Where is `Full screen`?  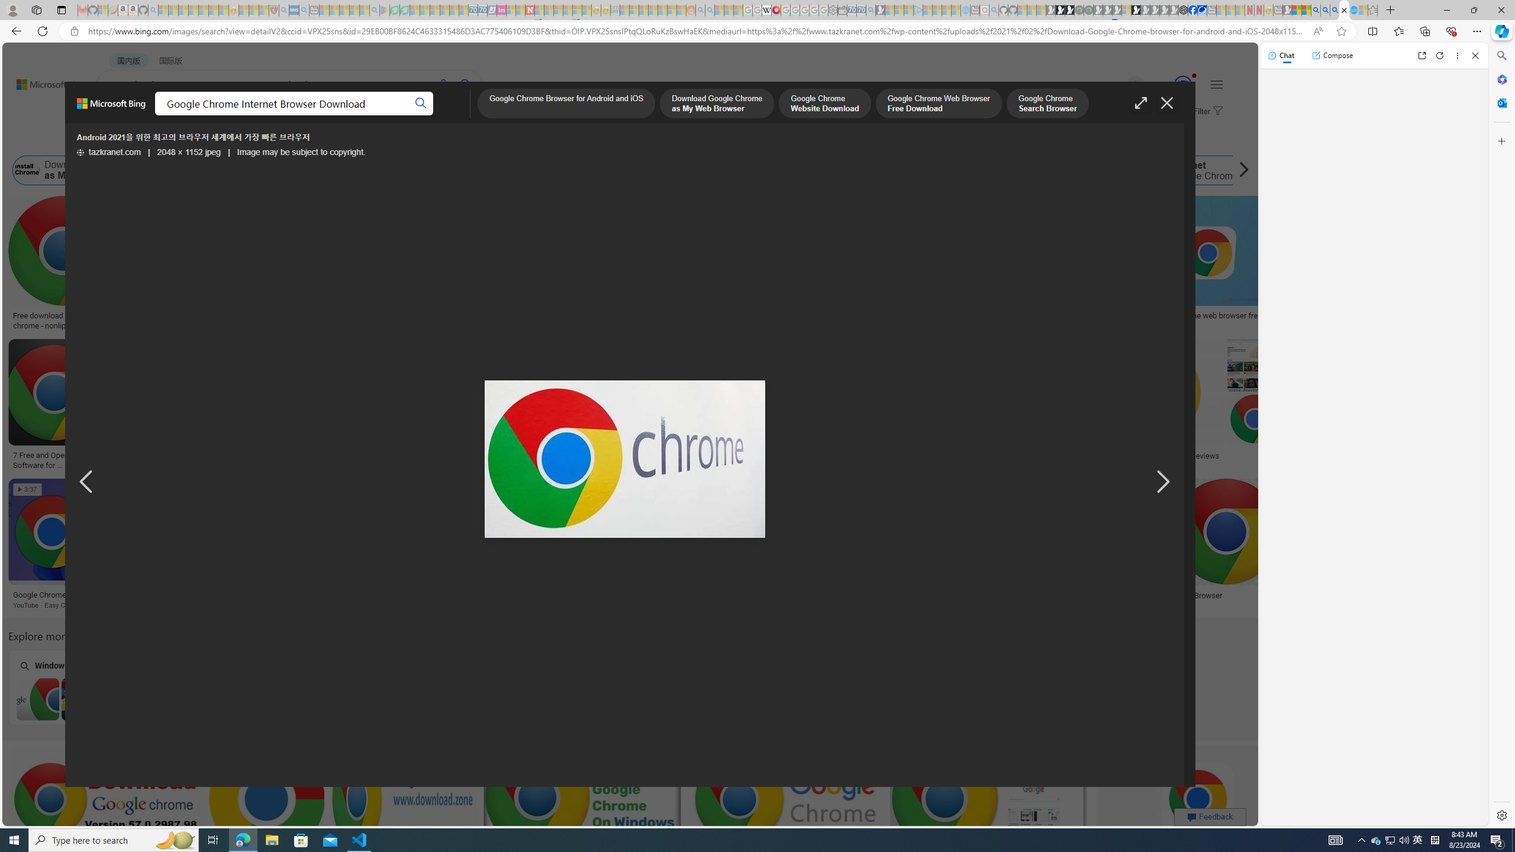 Full screen is located at coordinates (1141, 103).